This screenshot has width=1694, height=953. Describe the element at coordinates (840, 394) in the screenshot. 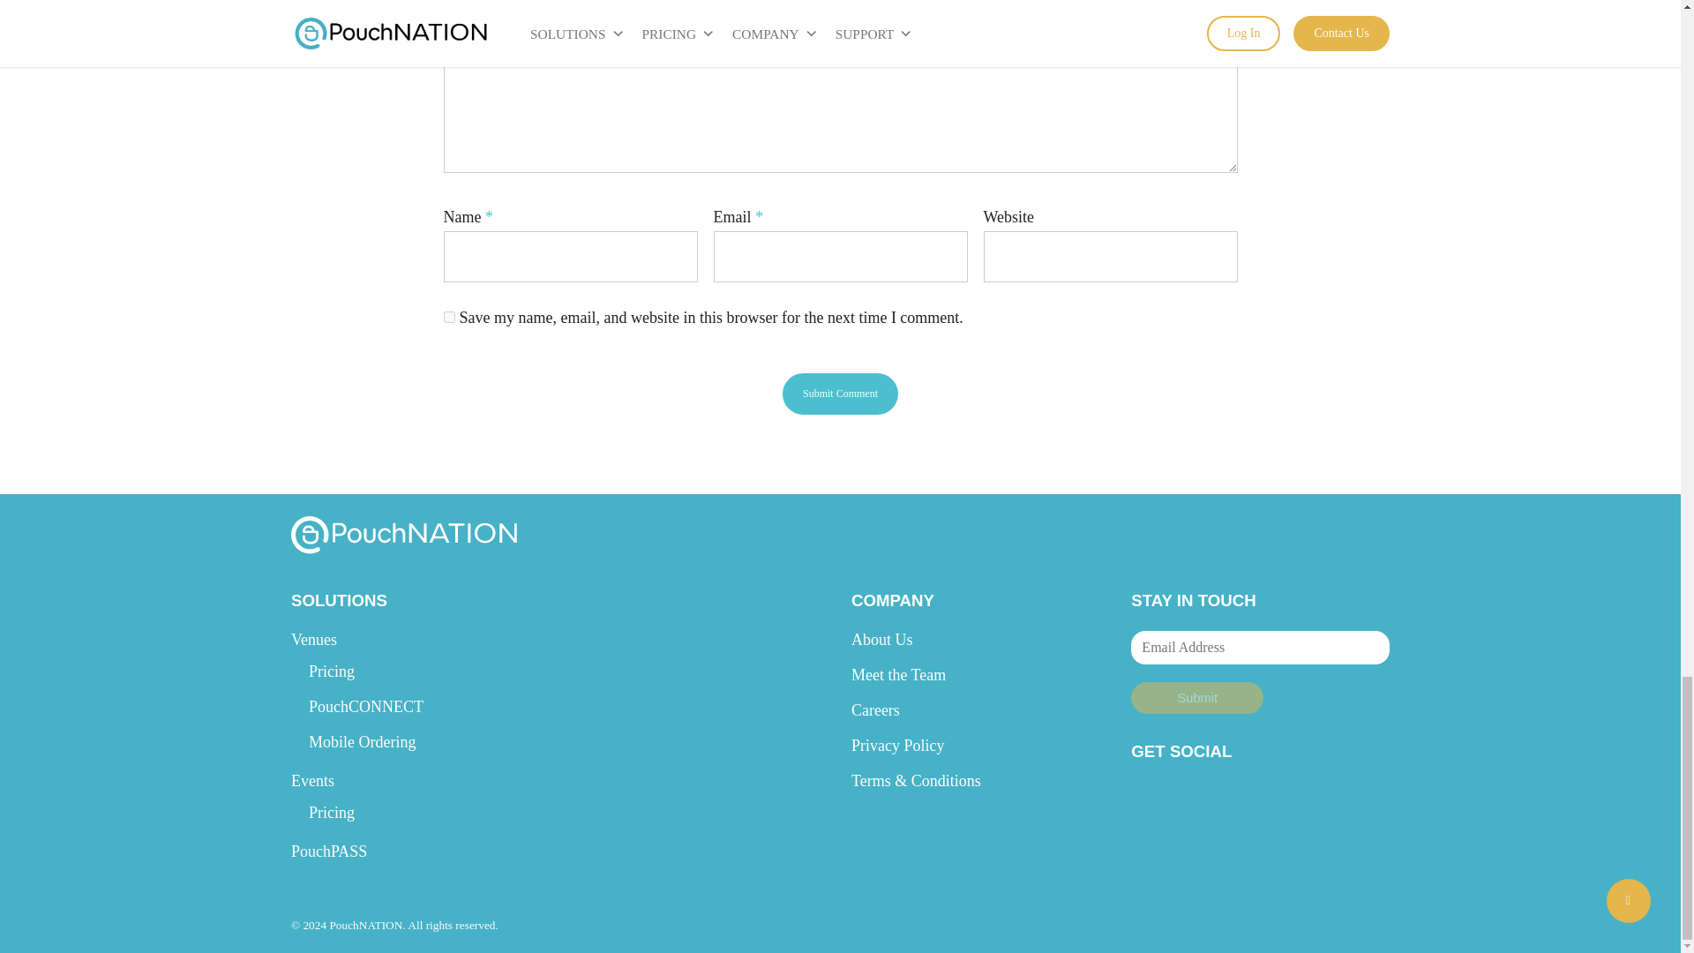

I see `Submit Comment` at that location.